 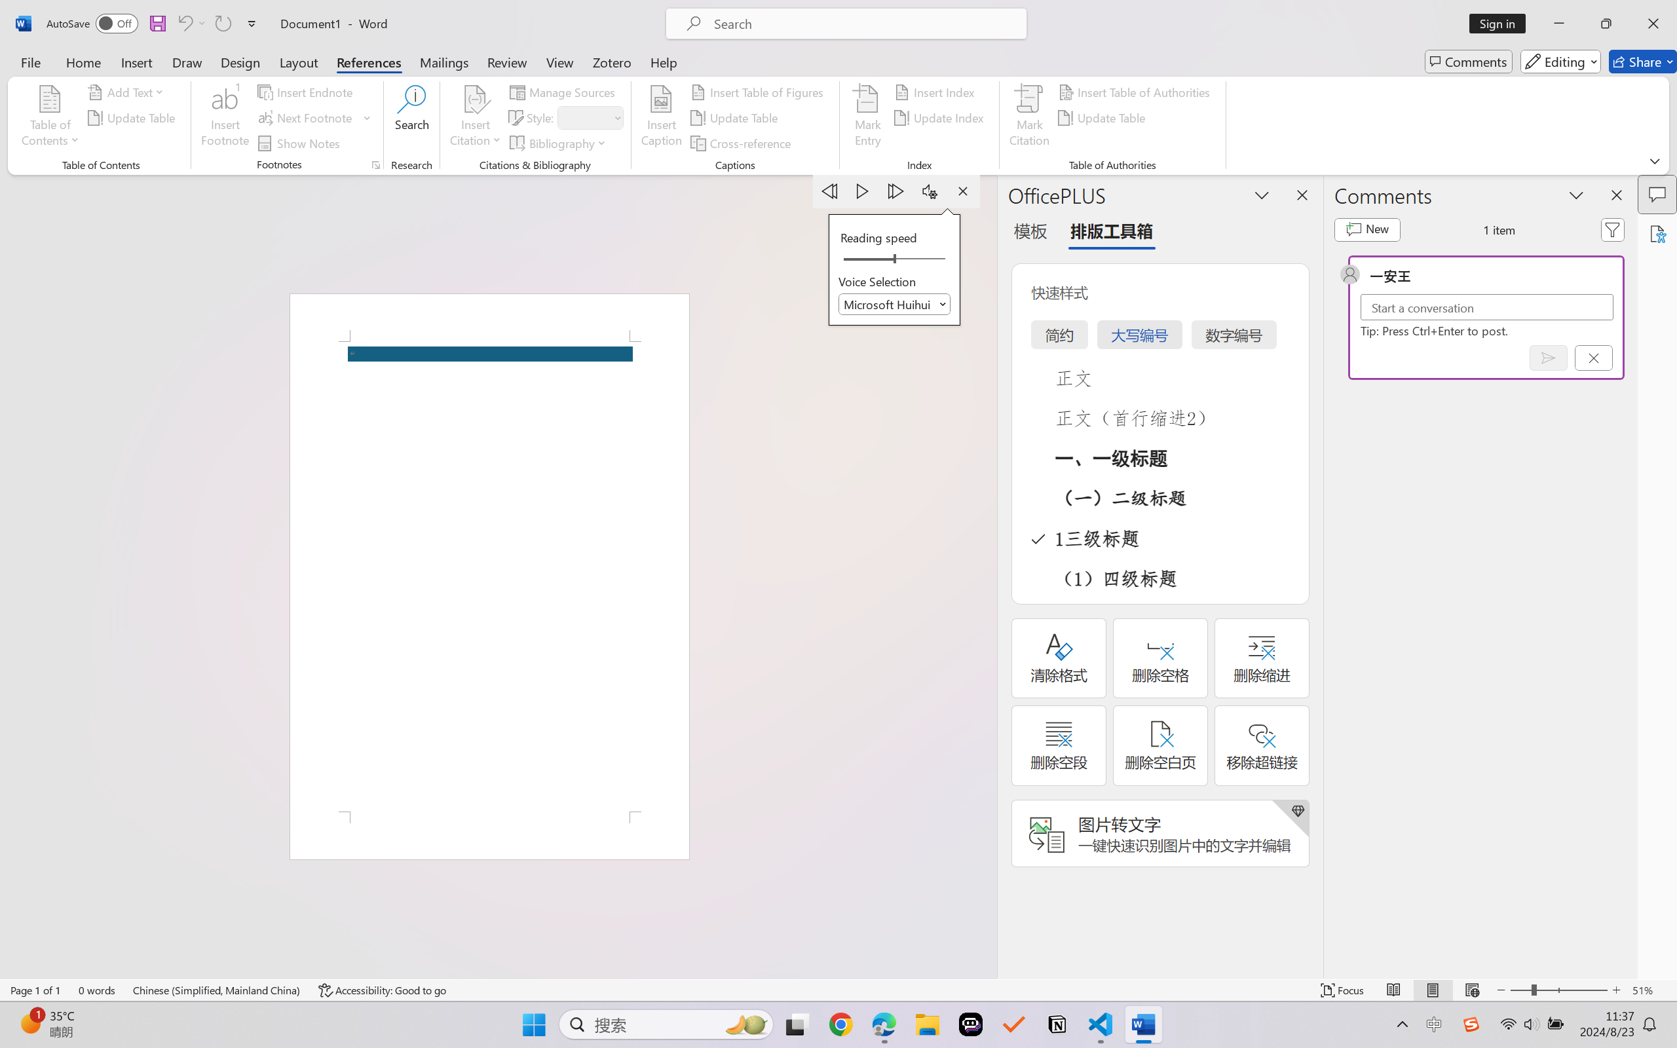 I want to click on Mark Entry..., so click(x=867, y=118).